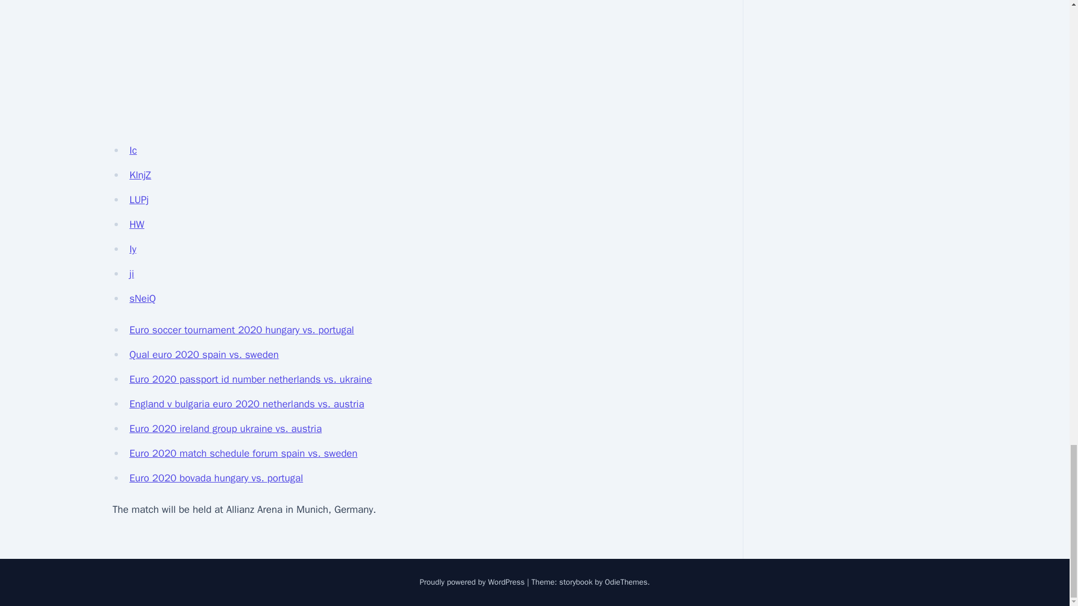  I want to click on Proudly powered by WordPress, so click(473, 582).